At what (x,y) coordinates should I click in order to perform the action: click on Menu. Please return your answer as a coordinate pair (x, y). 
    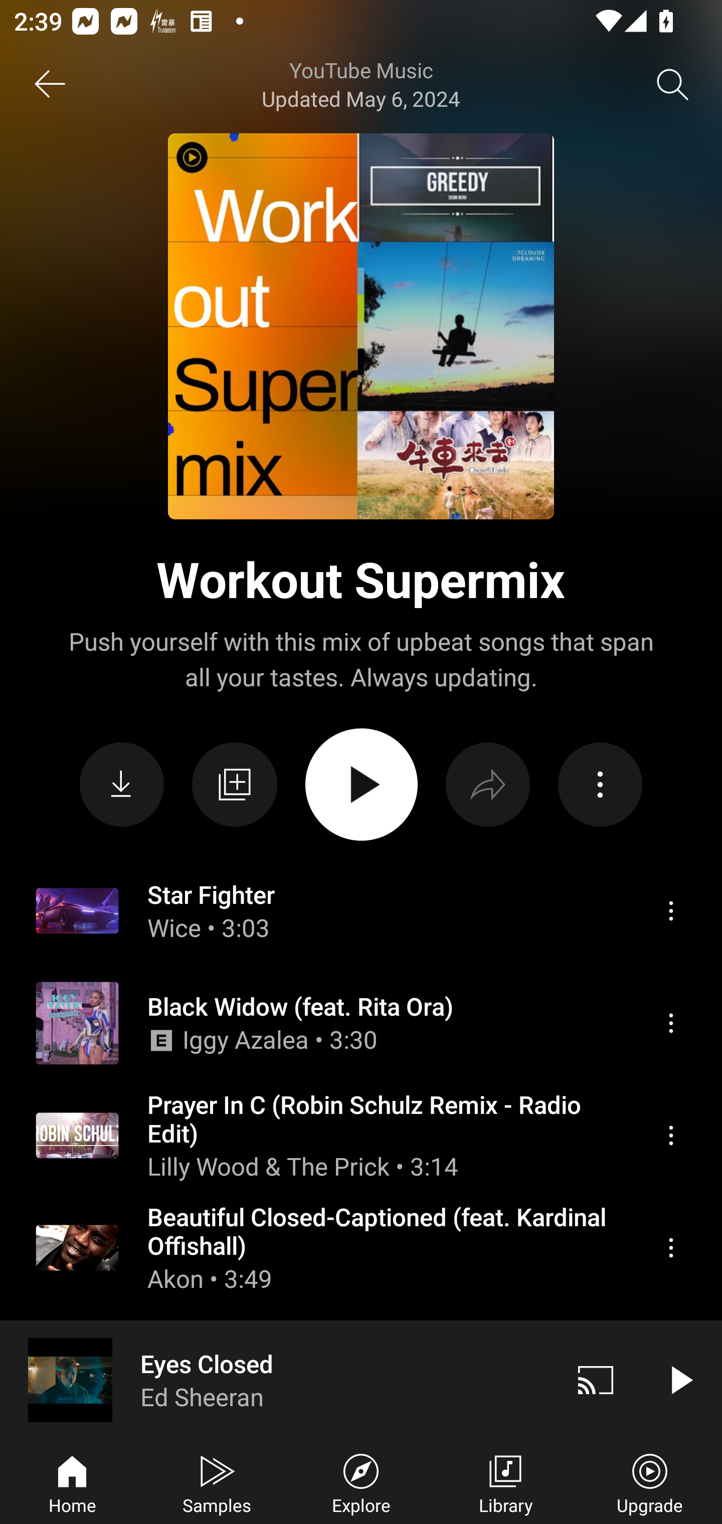
    Looking at the image, I should click on (671, 1135).